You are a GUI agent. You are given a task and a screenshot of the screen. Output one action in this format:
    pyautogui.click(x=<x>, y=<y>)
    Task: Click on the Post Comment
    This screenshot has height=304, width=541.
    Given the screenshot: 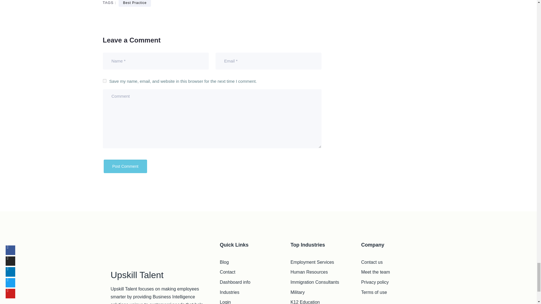 What is the action you would take?
    pyautogui.click(x=125, y=166)
    